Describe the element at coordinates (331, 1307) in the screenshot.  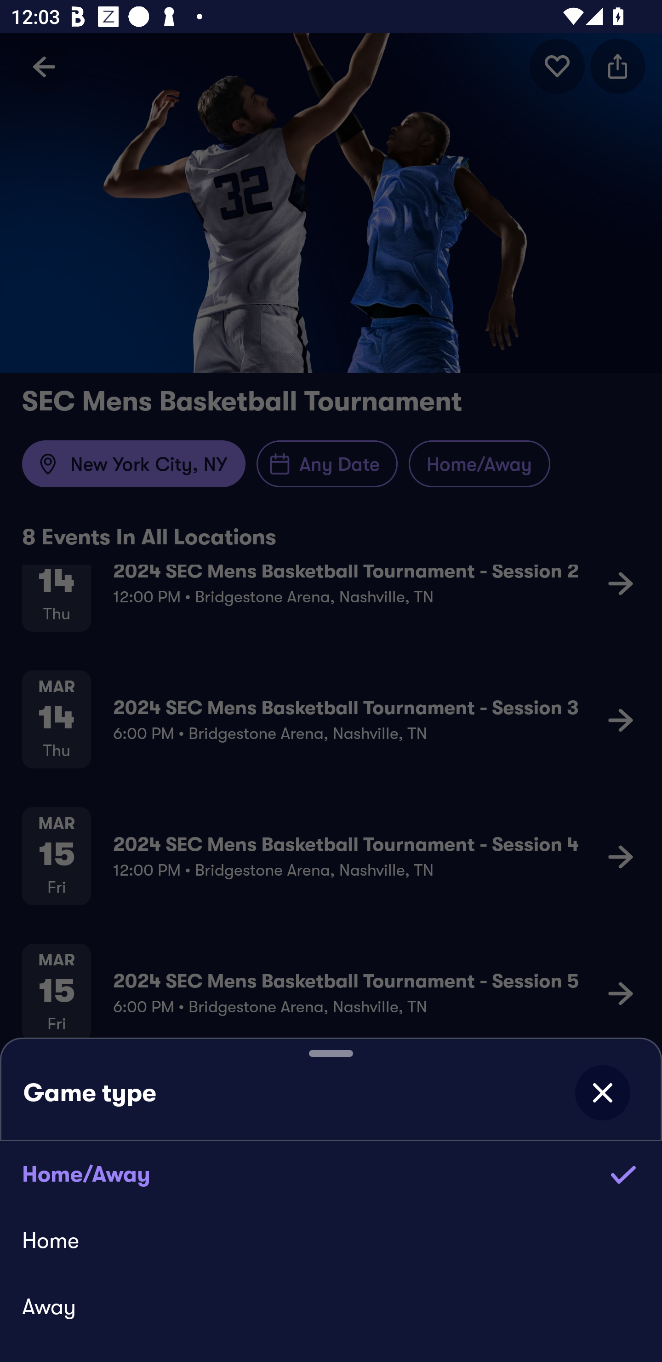
I see `Away` at that location.